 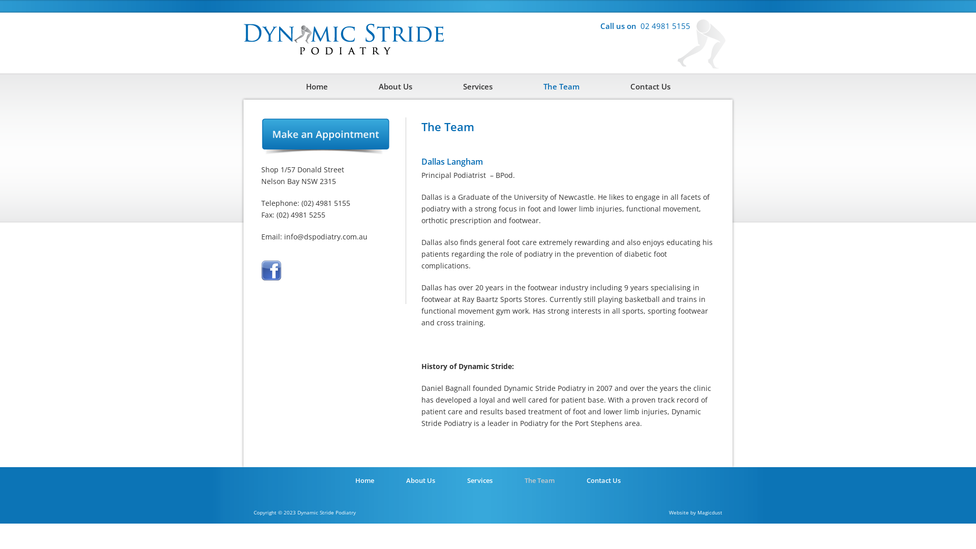 I want to click on Services, so click(x=480, y=480).